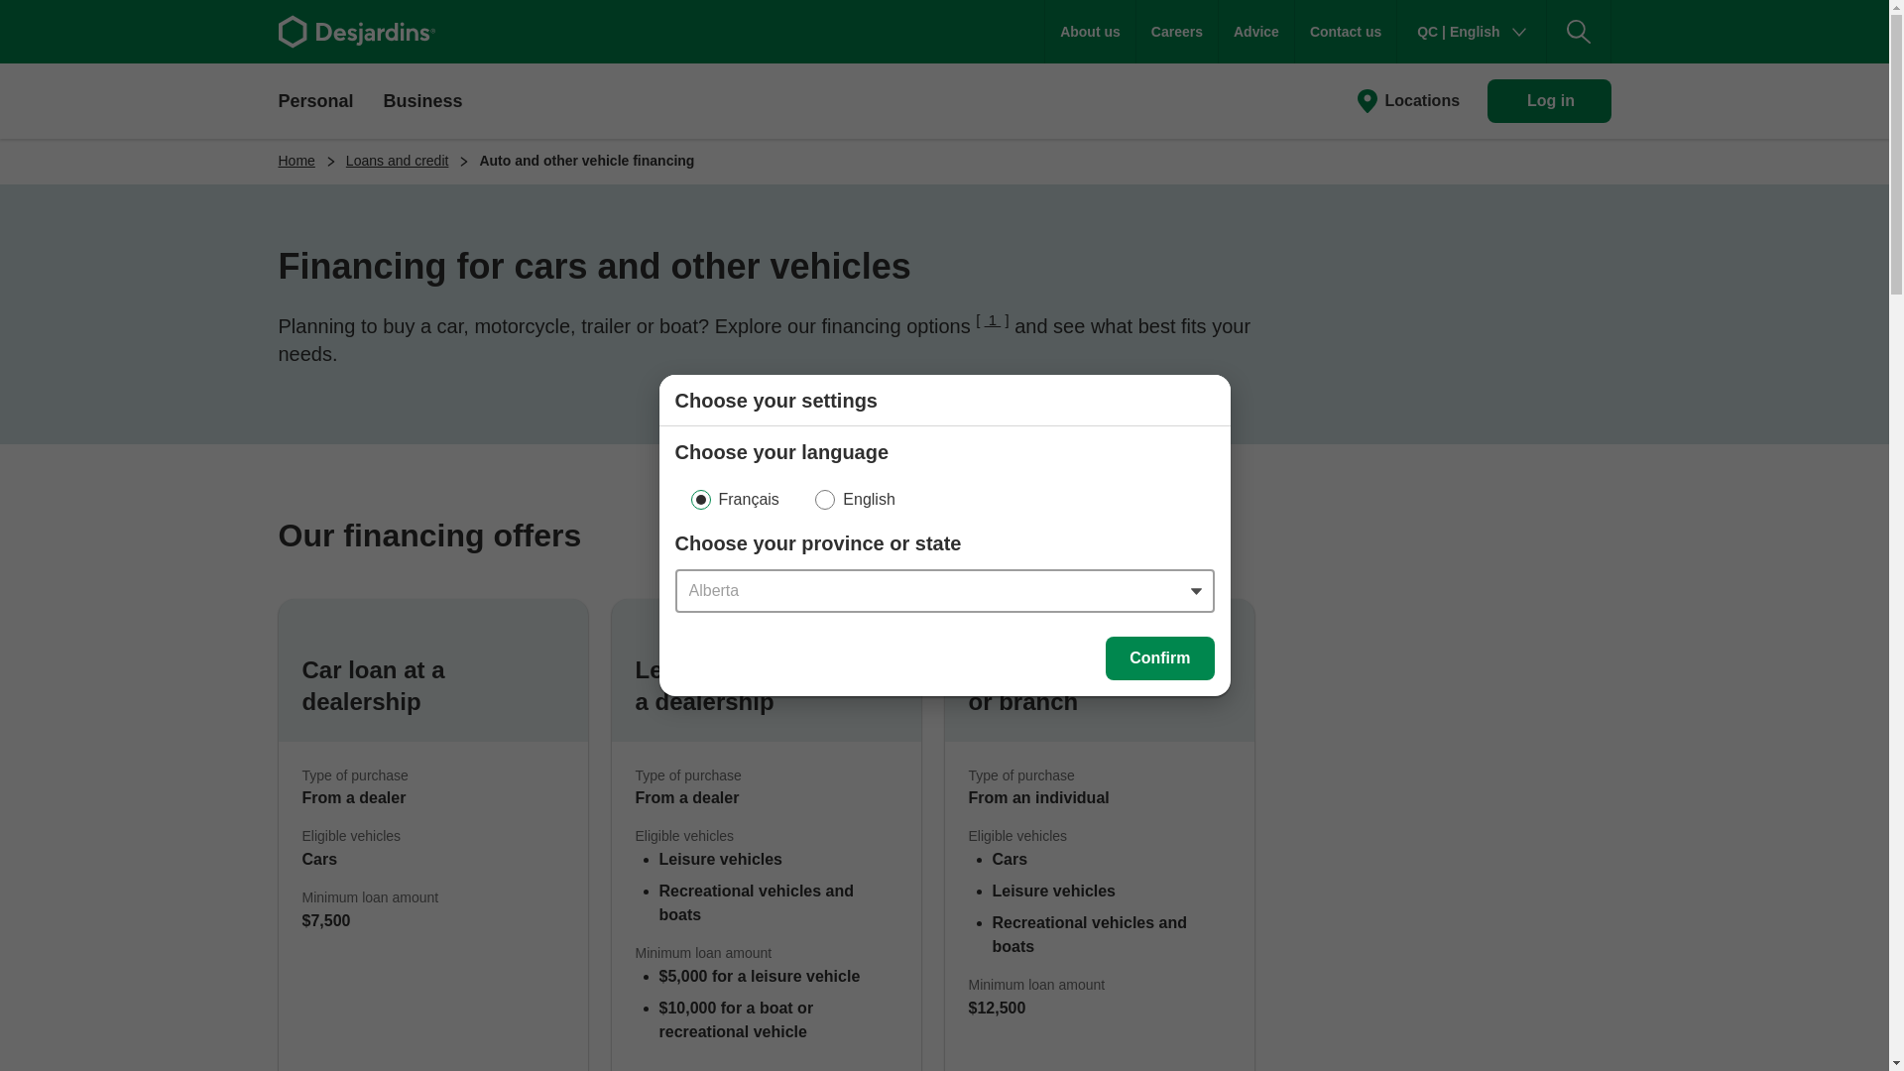  I want to click on Advice, so click(1255, 32).